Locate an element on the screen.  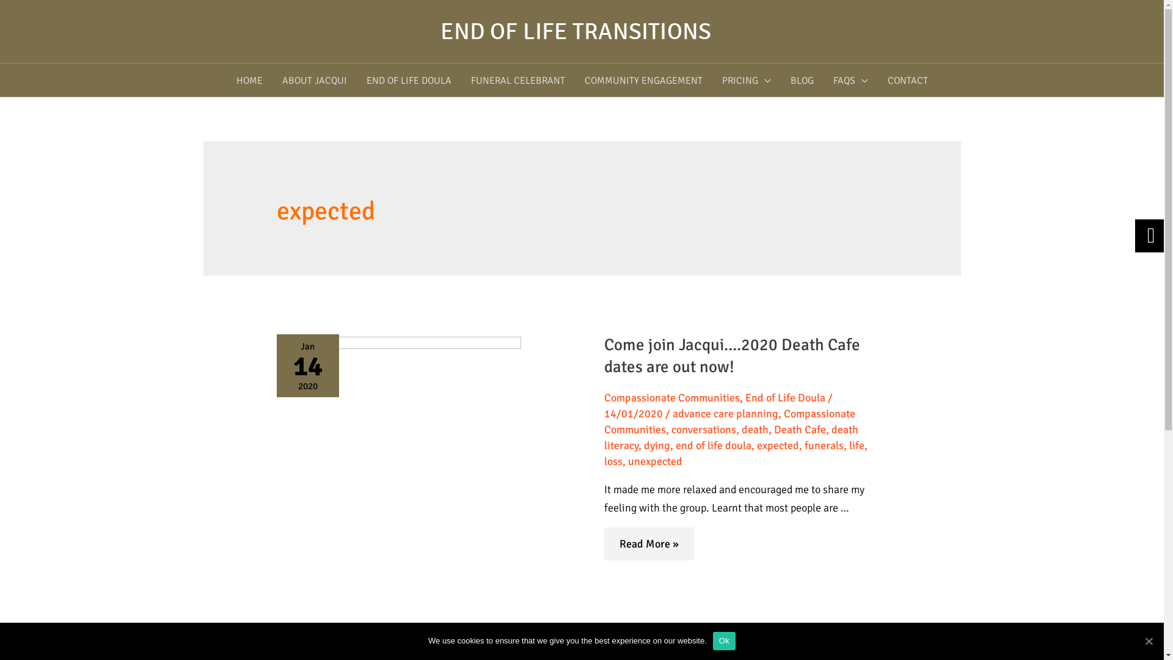
ABOUT JACQUI is located at coordinates (315, 81).